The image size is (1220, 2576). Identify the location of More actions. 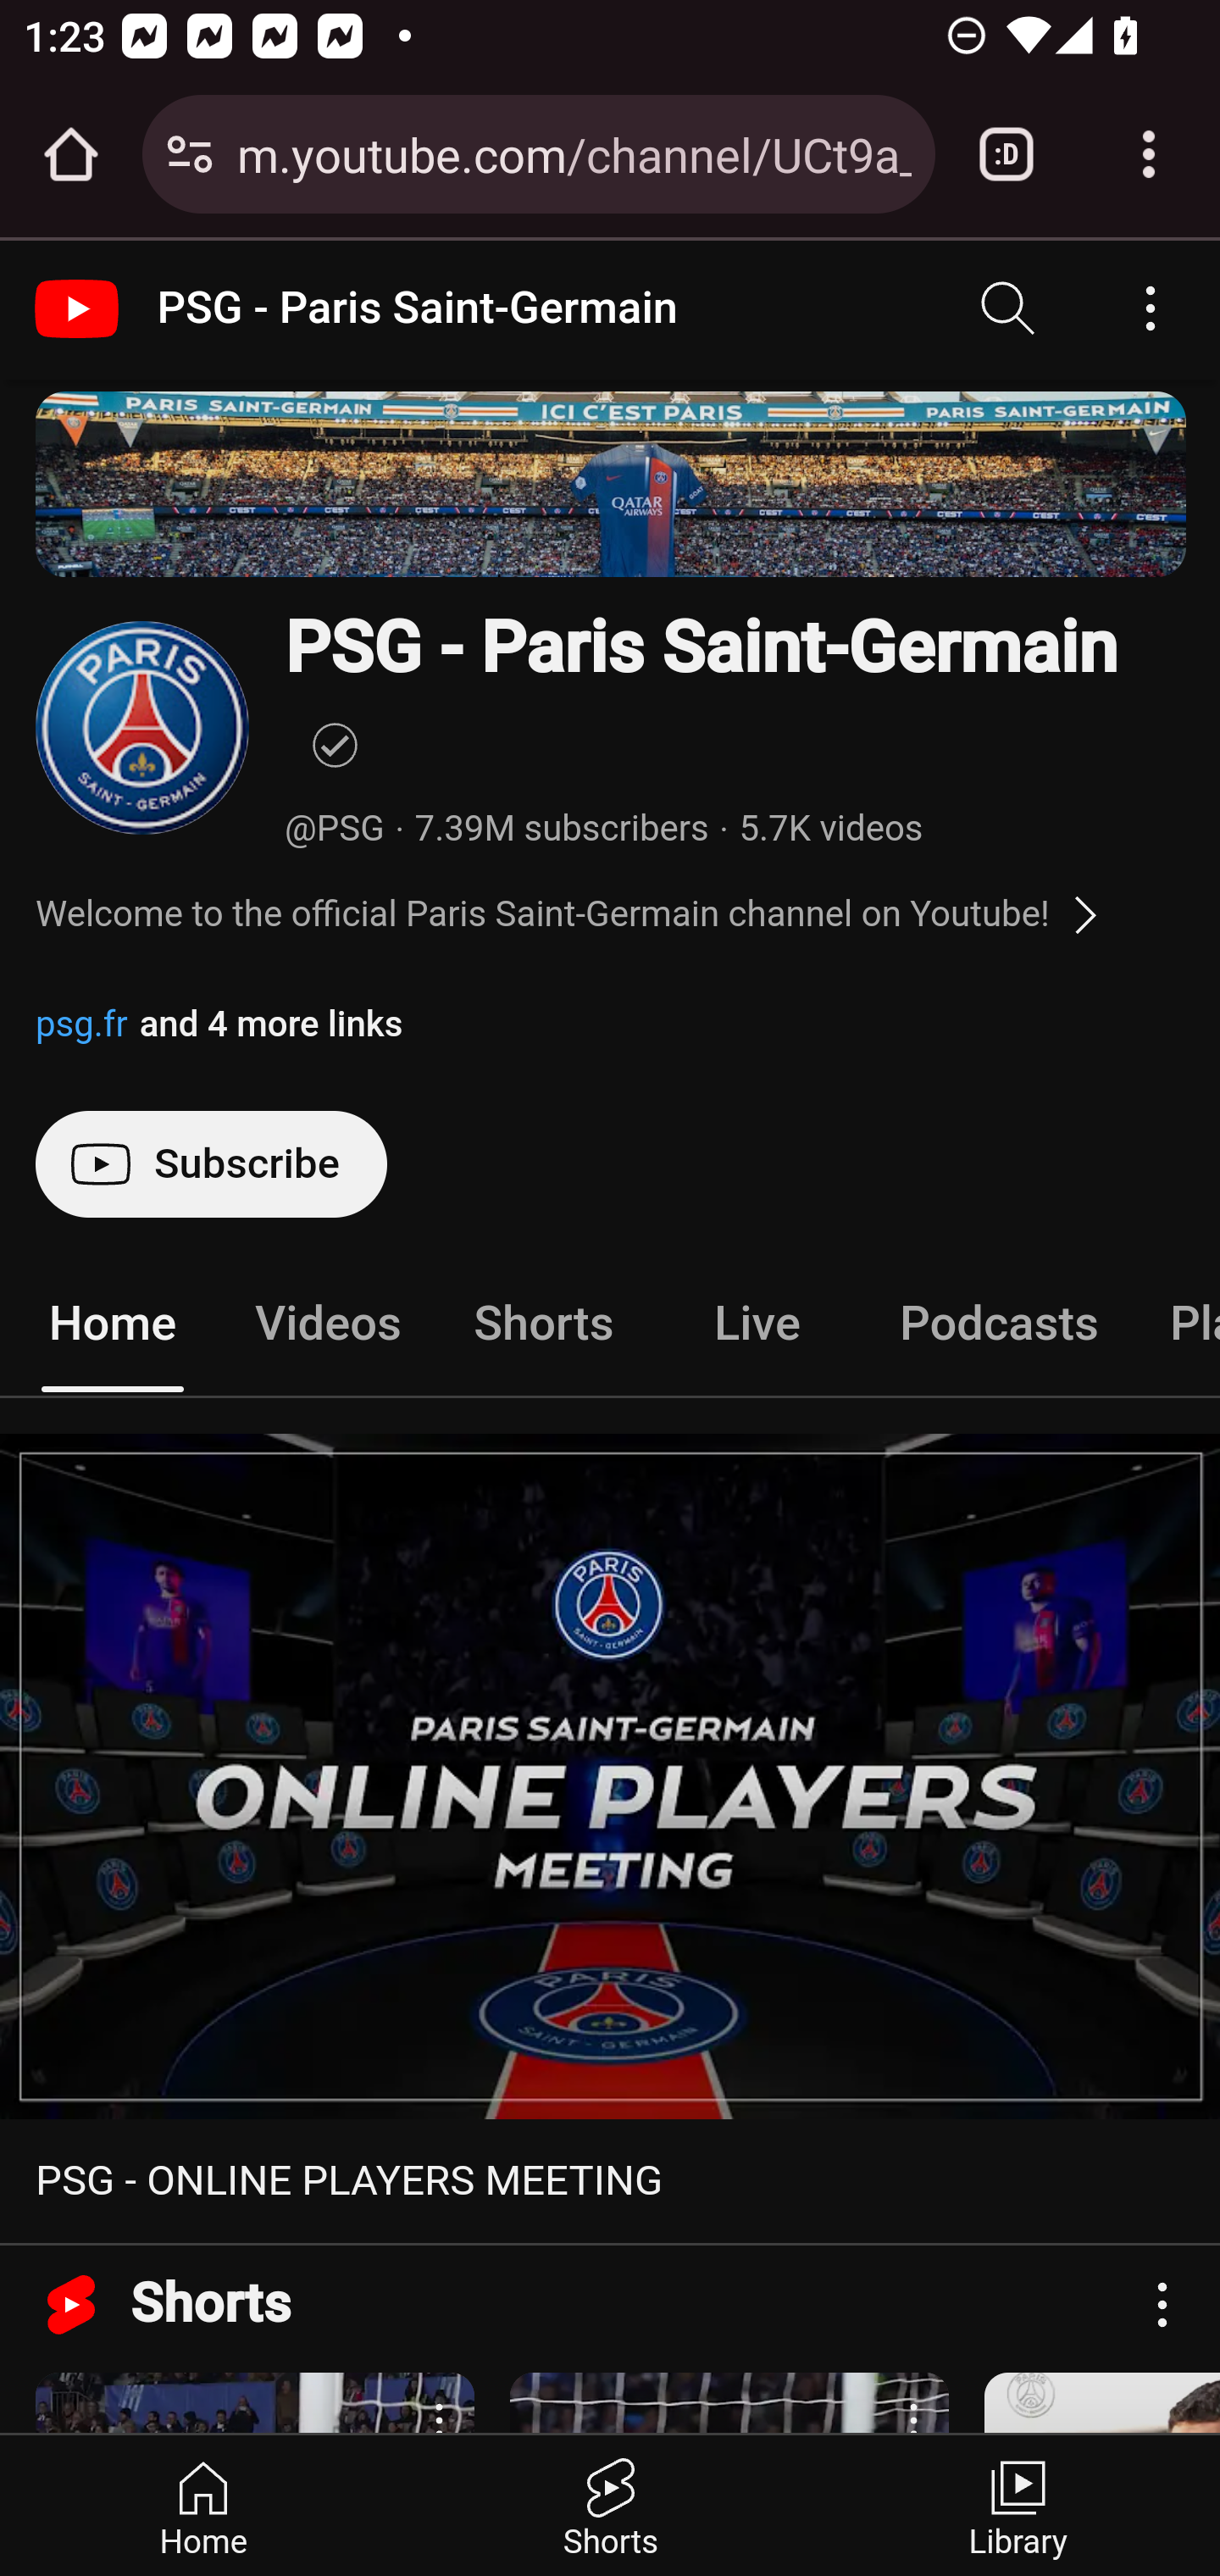
(1161, 2303).